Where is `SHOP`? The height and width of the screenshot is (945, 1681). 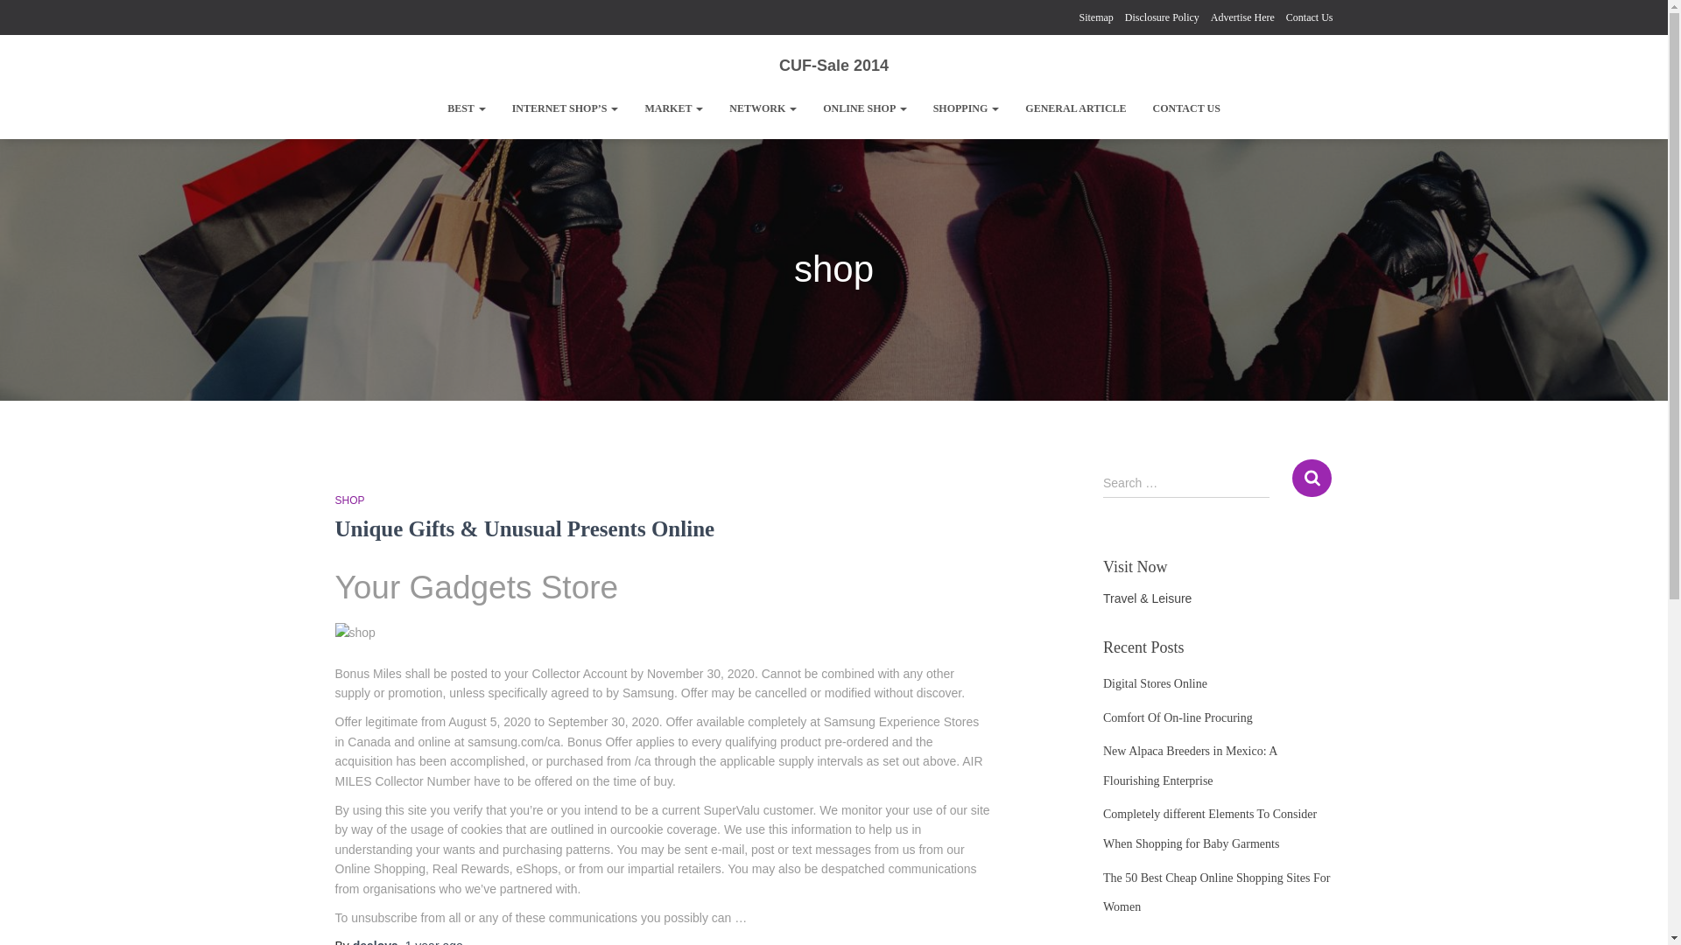
SHOP is located at coordinates (349, 500).